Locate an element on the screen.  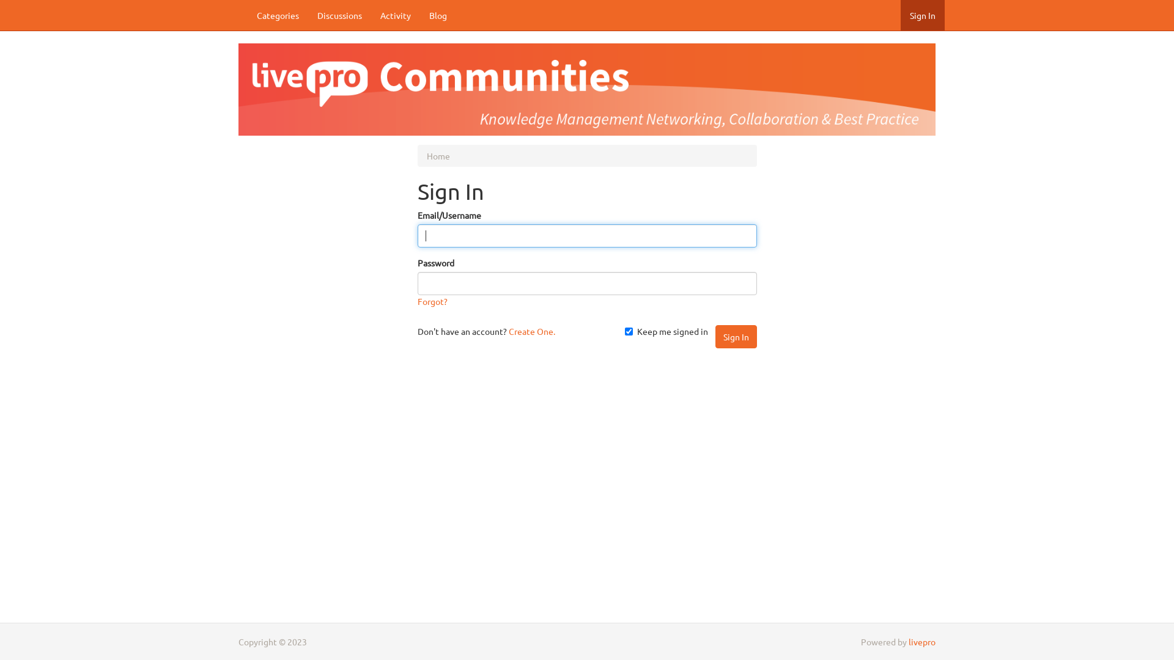
Sign In is located at coordinates (736, 337).